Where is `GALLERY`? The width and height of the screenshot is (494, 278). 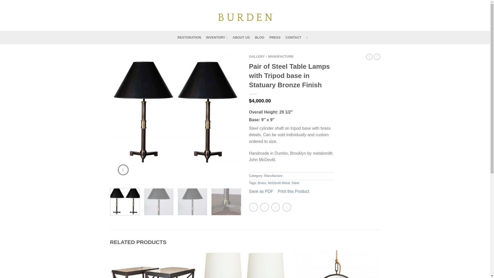
GALLERY is located at coordinates (257, 56).